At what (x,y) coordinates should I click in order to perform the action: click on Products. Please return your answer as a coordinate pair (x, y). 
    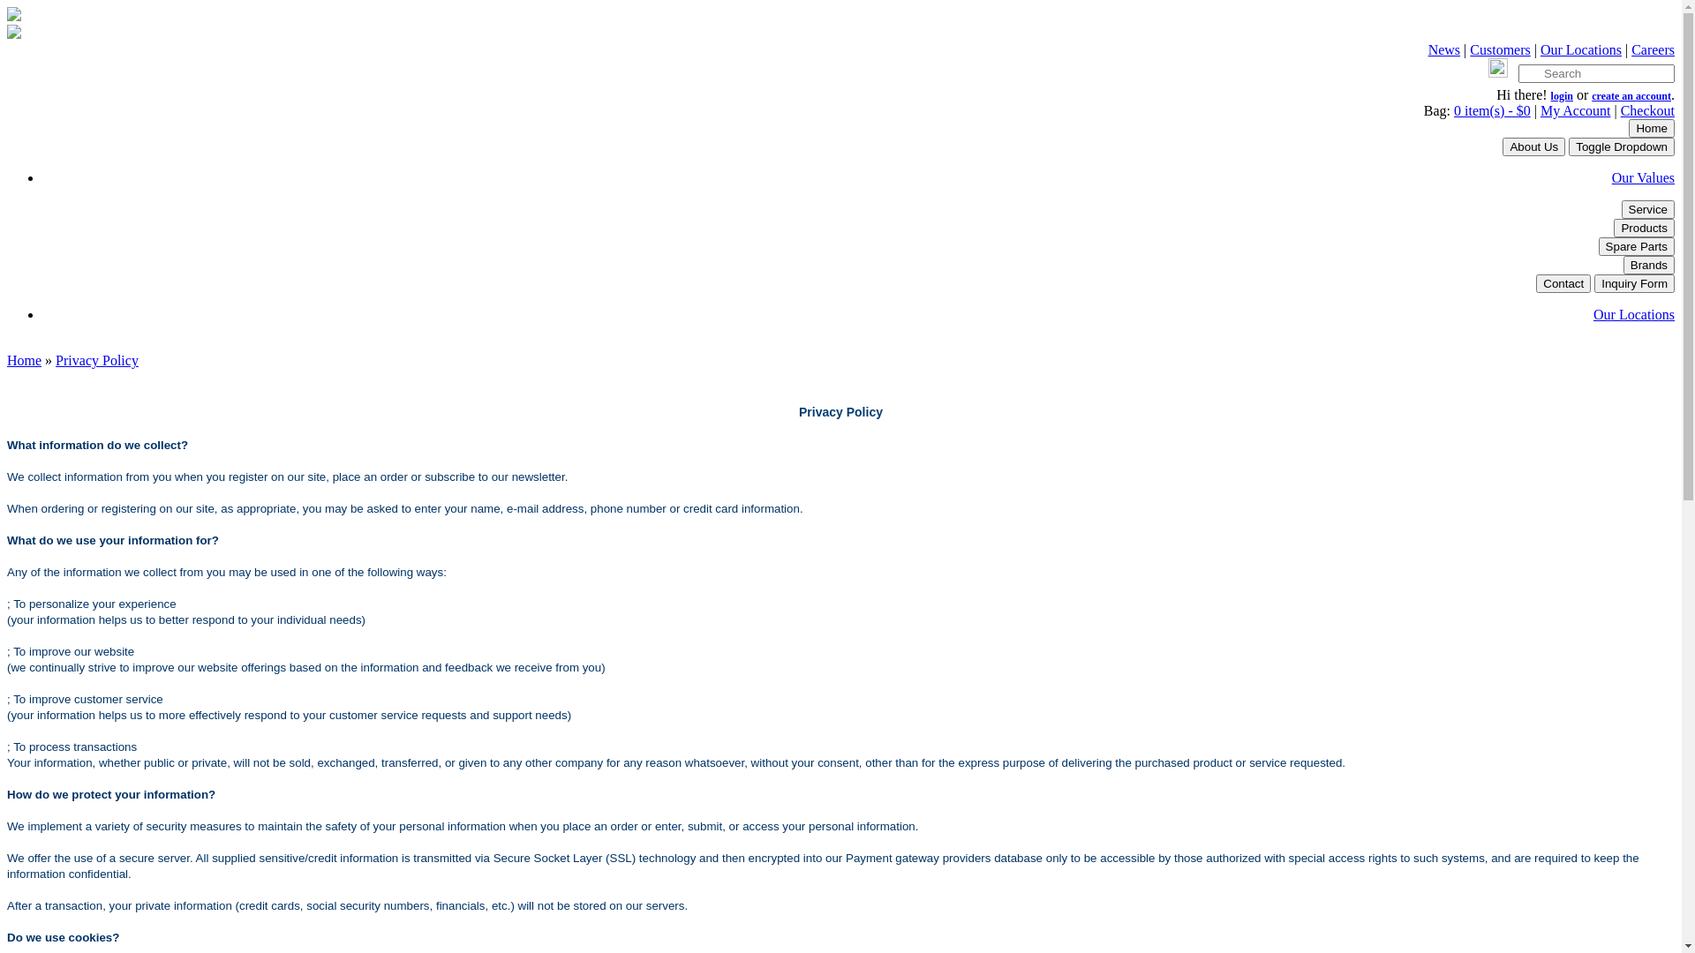
    Looking at the image, I should click on (1644, 228).